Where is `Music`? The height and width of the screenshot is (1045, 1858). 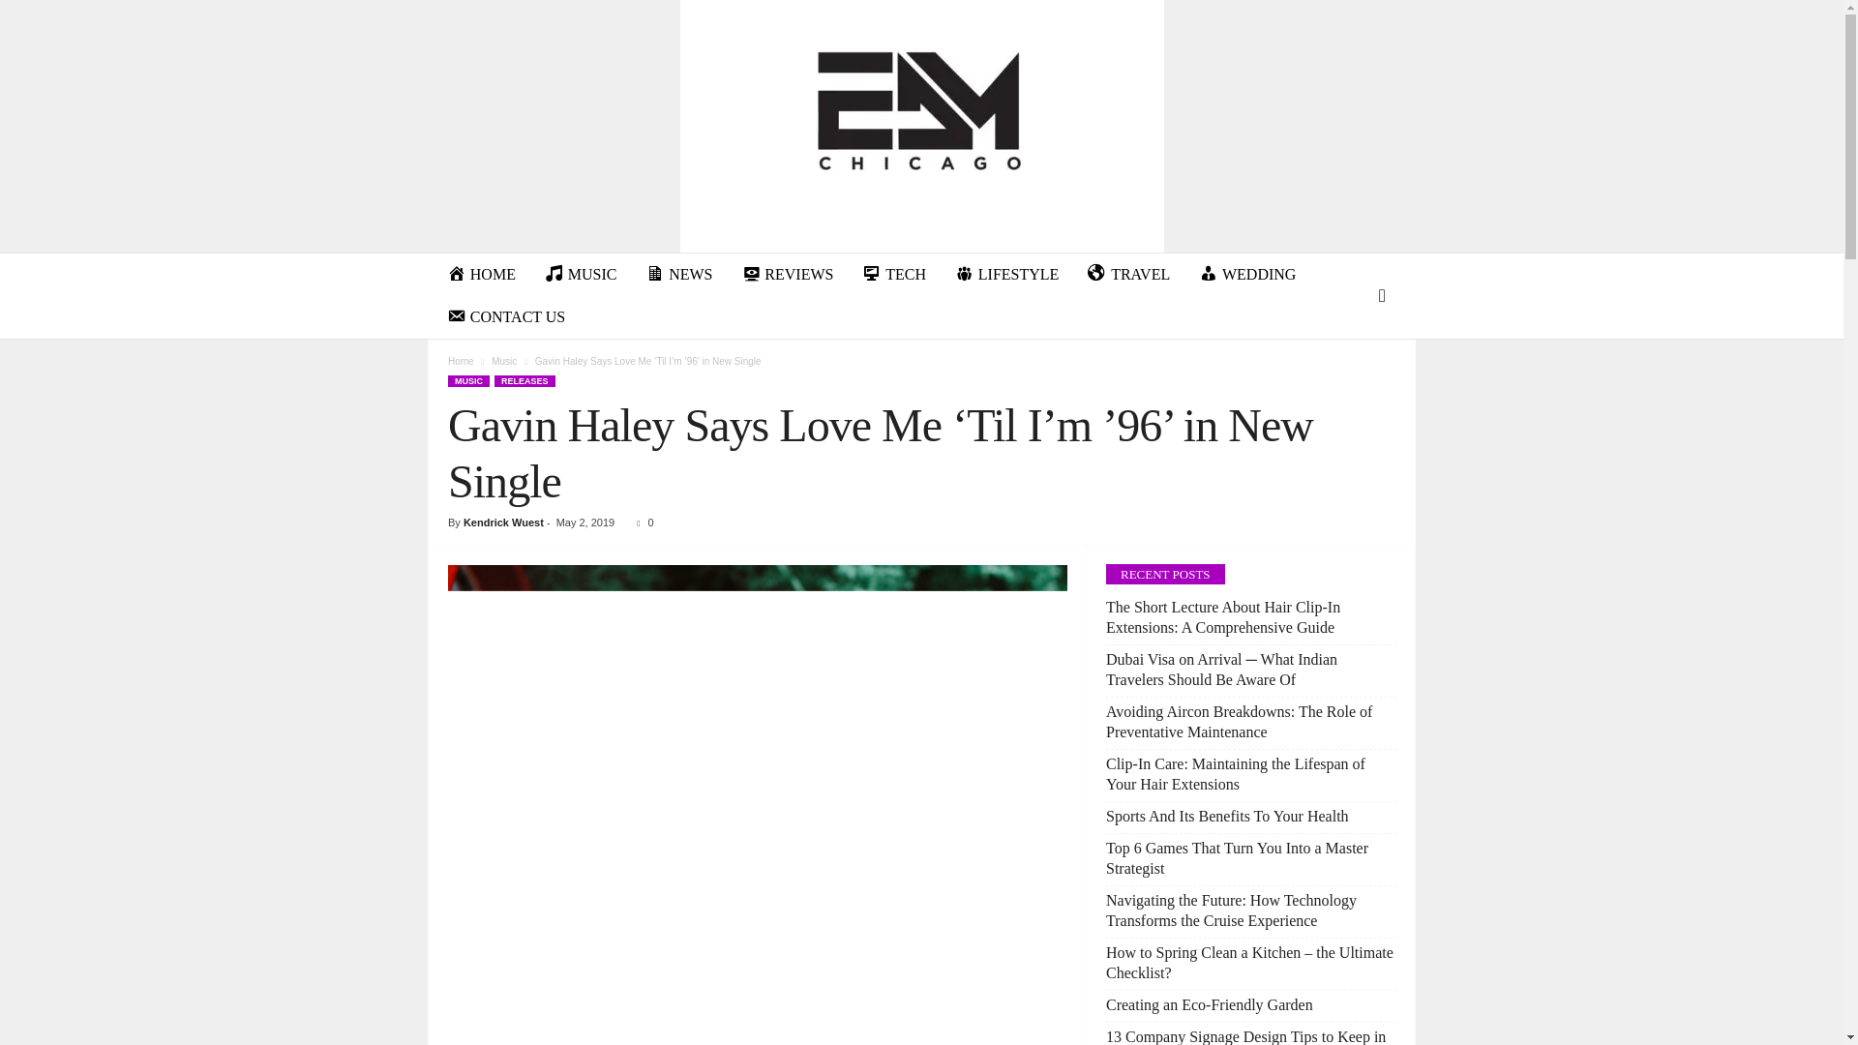
Music is located at coordinates (503, 362).